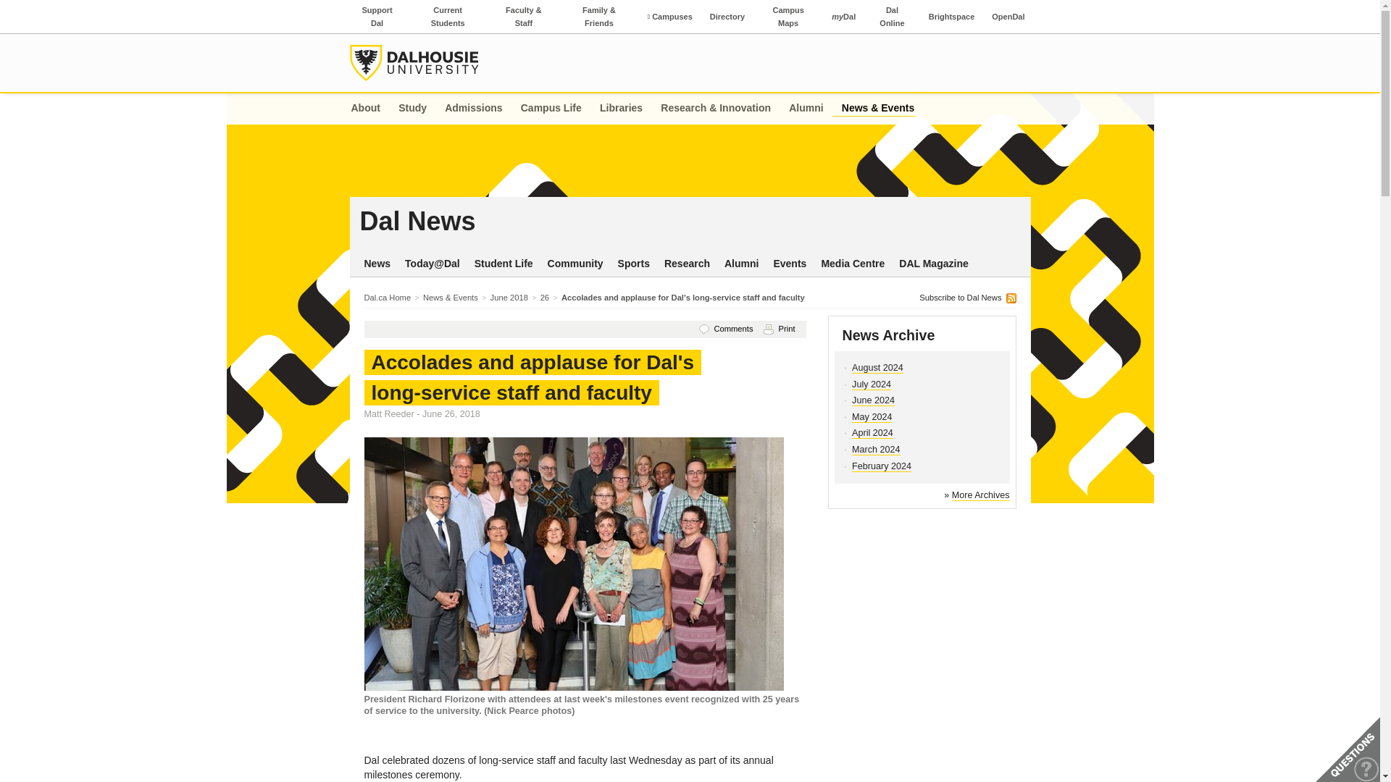 The width and height of the screenshot is (1391, 782). I want to click on Campus Life, so click(843, 17).